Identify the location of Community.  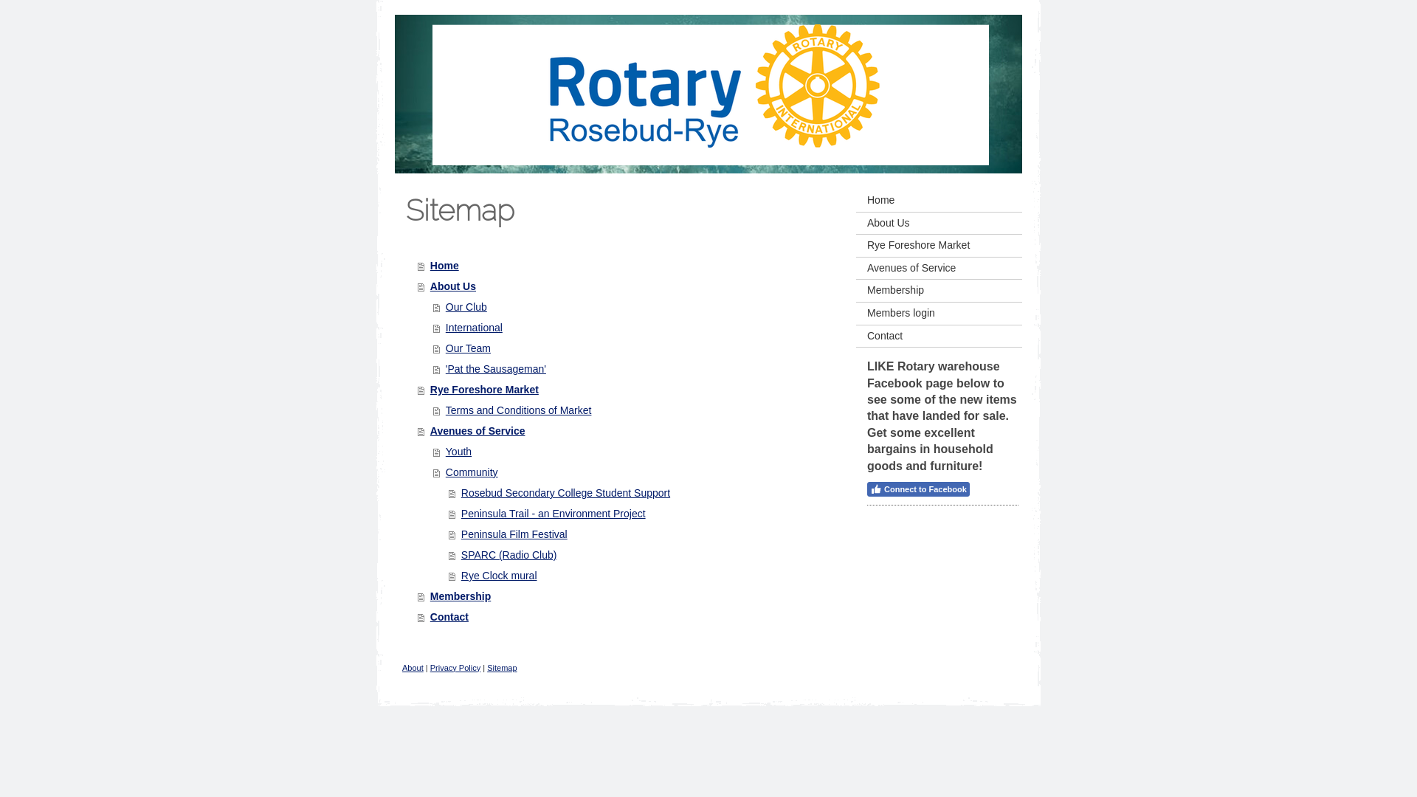
(635, 472).